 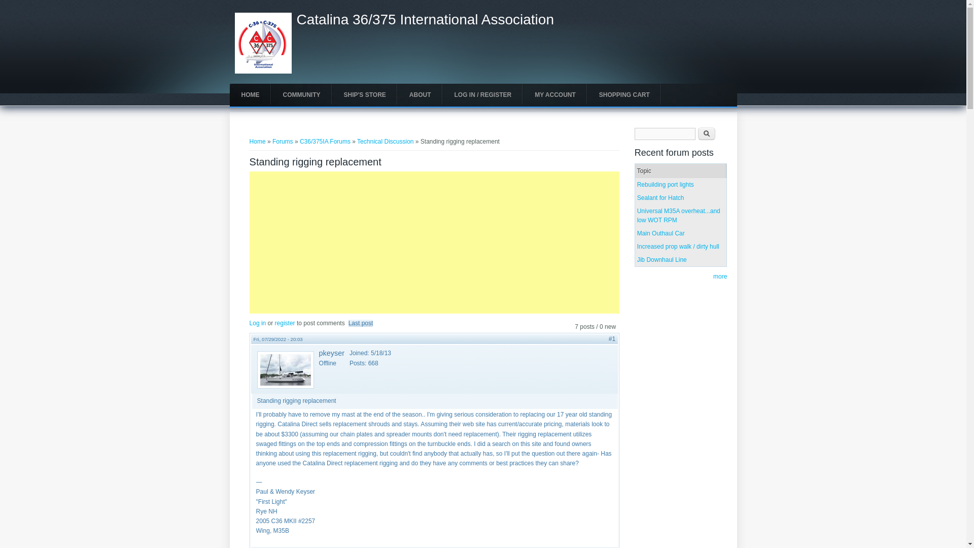 What do you see at coordinates (250, 95) in the screenshot?
I see `HOME` at bounding box center [250, 95].